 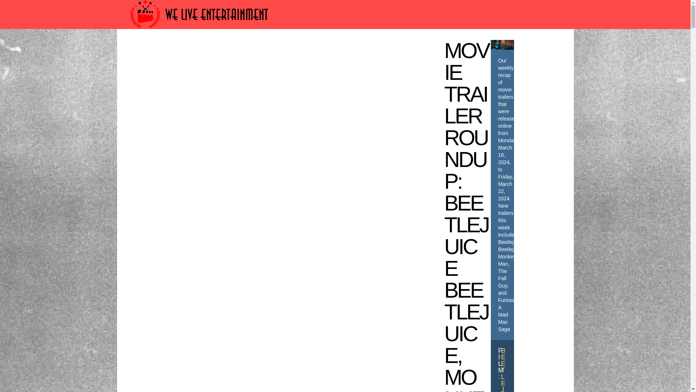 What do you see at coordinates (155, 49) in the screenshot?
I see `HOME` at bounding box center [155, 49].